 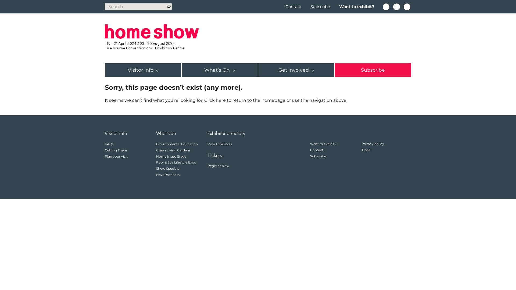 I want to click on Trade, so click(x=366, y=150).